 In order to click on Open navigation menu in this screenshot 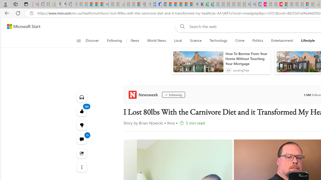, I will do `click(78, 40)`.